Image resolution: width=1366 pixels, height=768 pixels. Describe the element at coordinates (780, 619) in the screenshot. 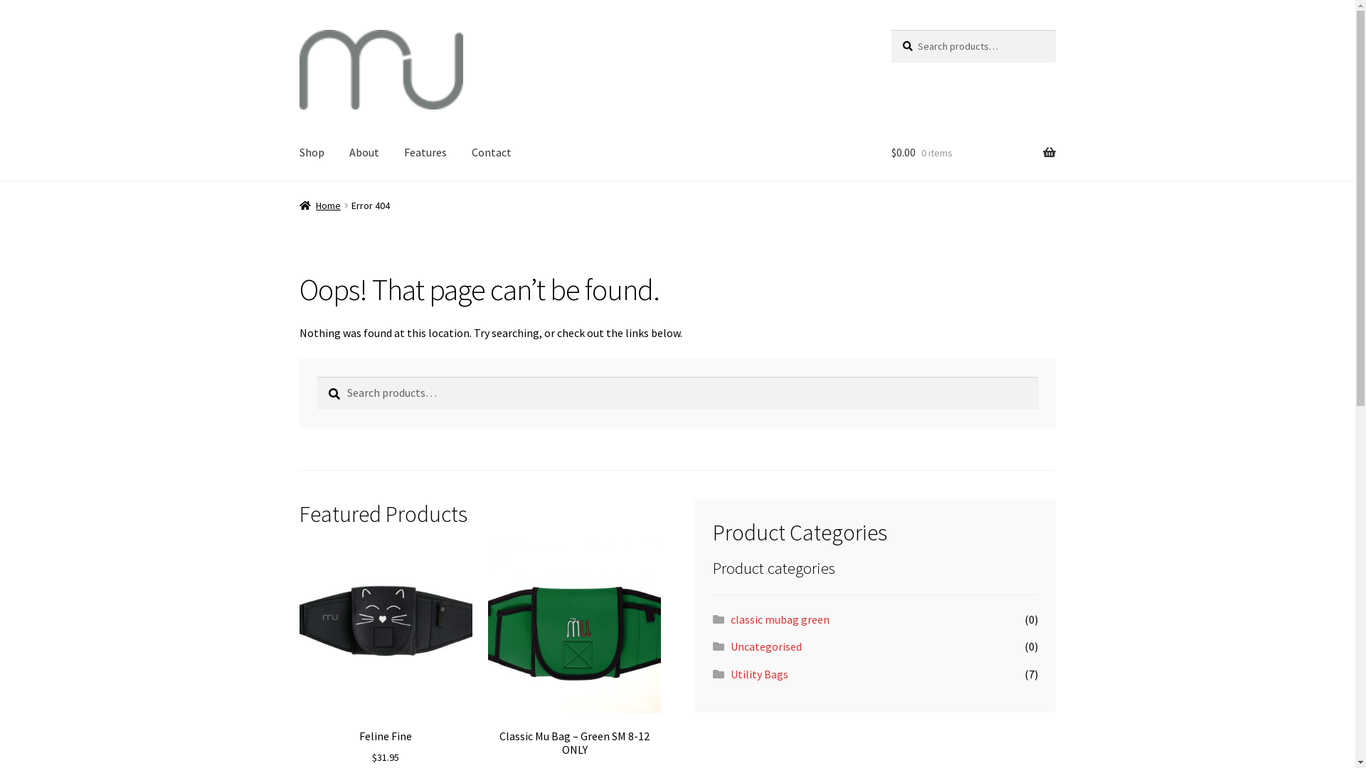

I see `classic mubag green` at that location.